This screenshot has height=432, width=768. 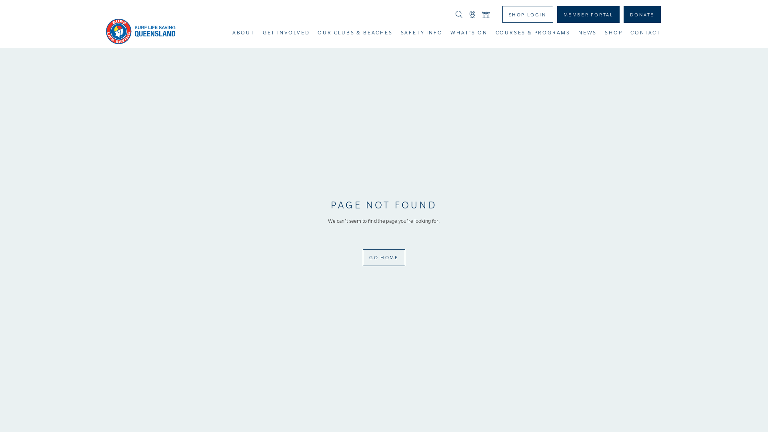 What do you see at coordinates (244, 33) in the screenshot?
I see `ABOUT` at bounding box center [244, 33].